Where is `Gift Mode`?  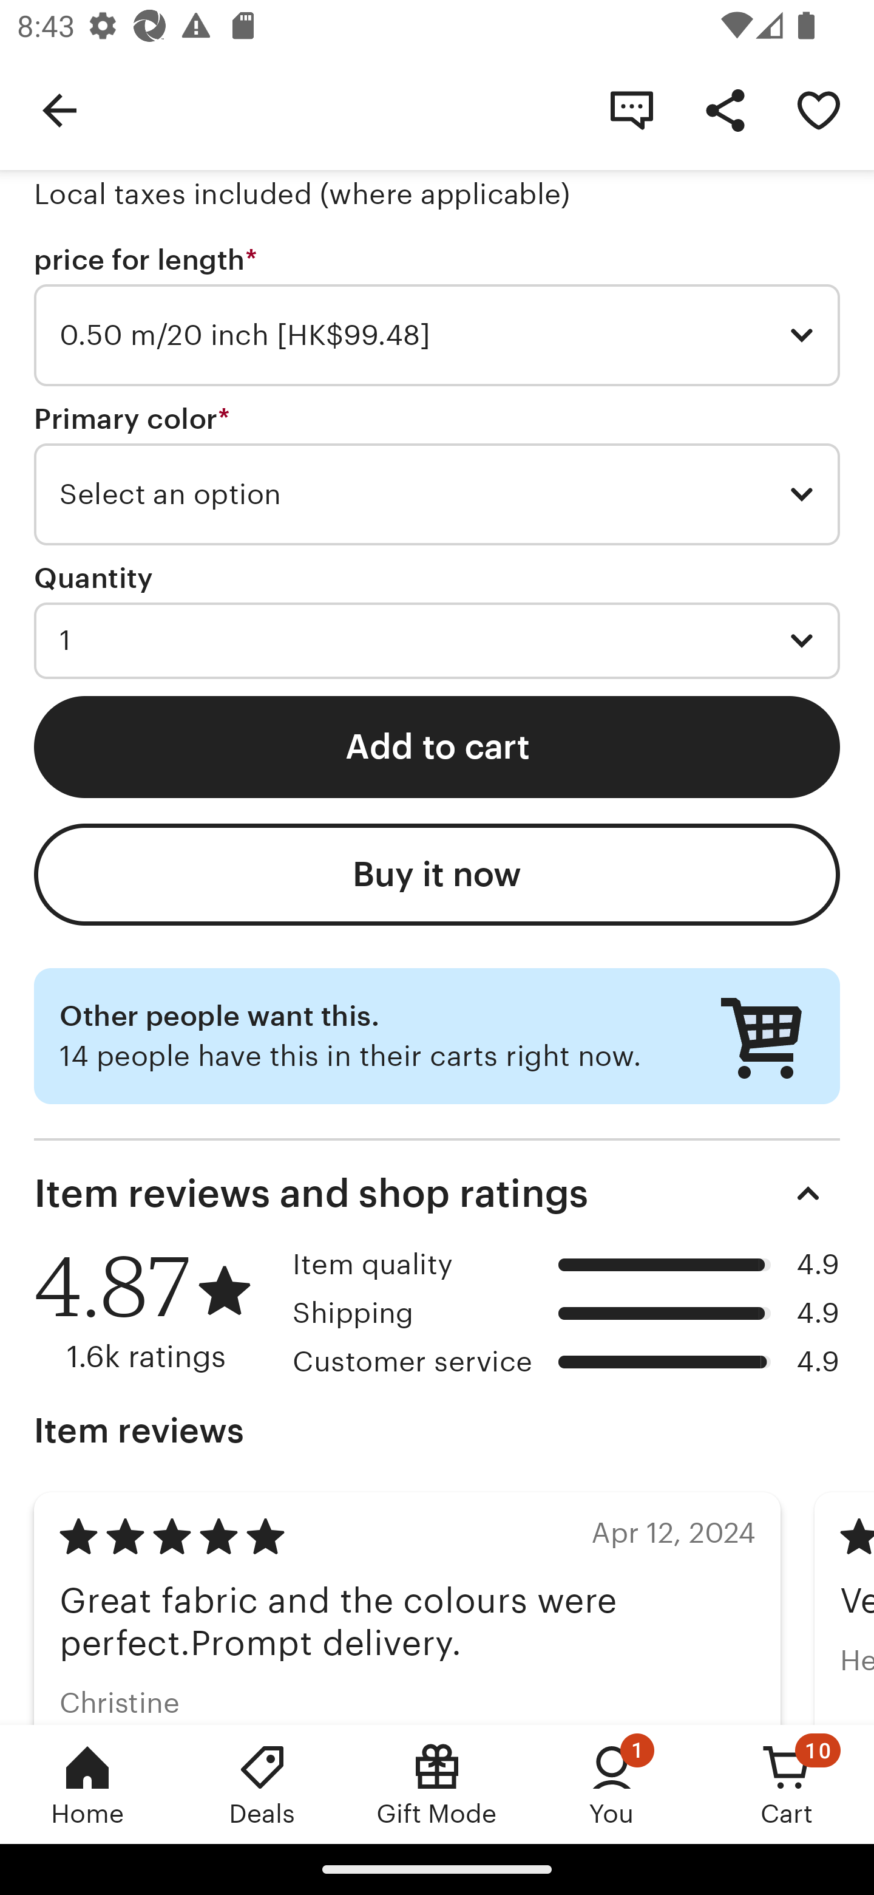
Gift Mode is located at coordinates (437, 1784).